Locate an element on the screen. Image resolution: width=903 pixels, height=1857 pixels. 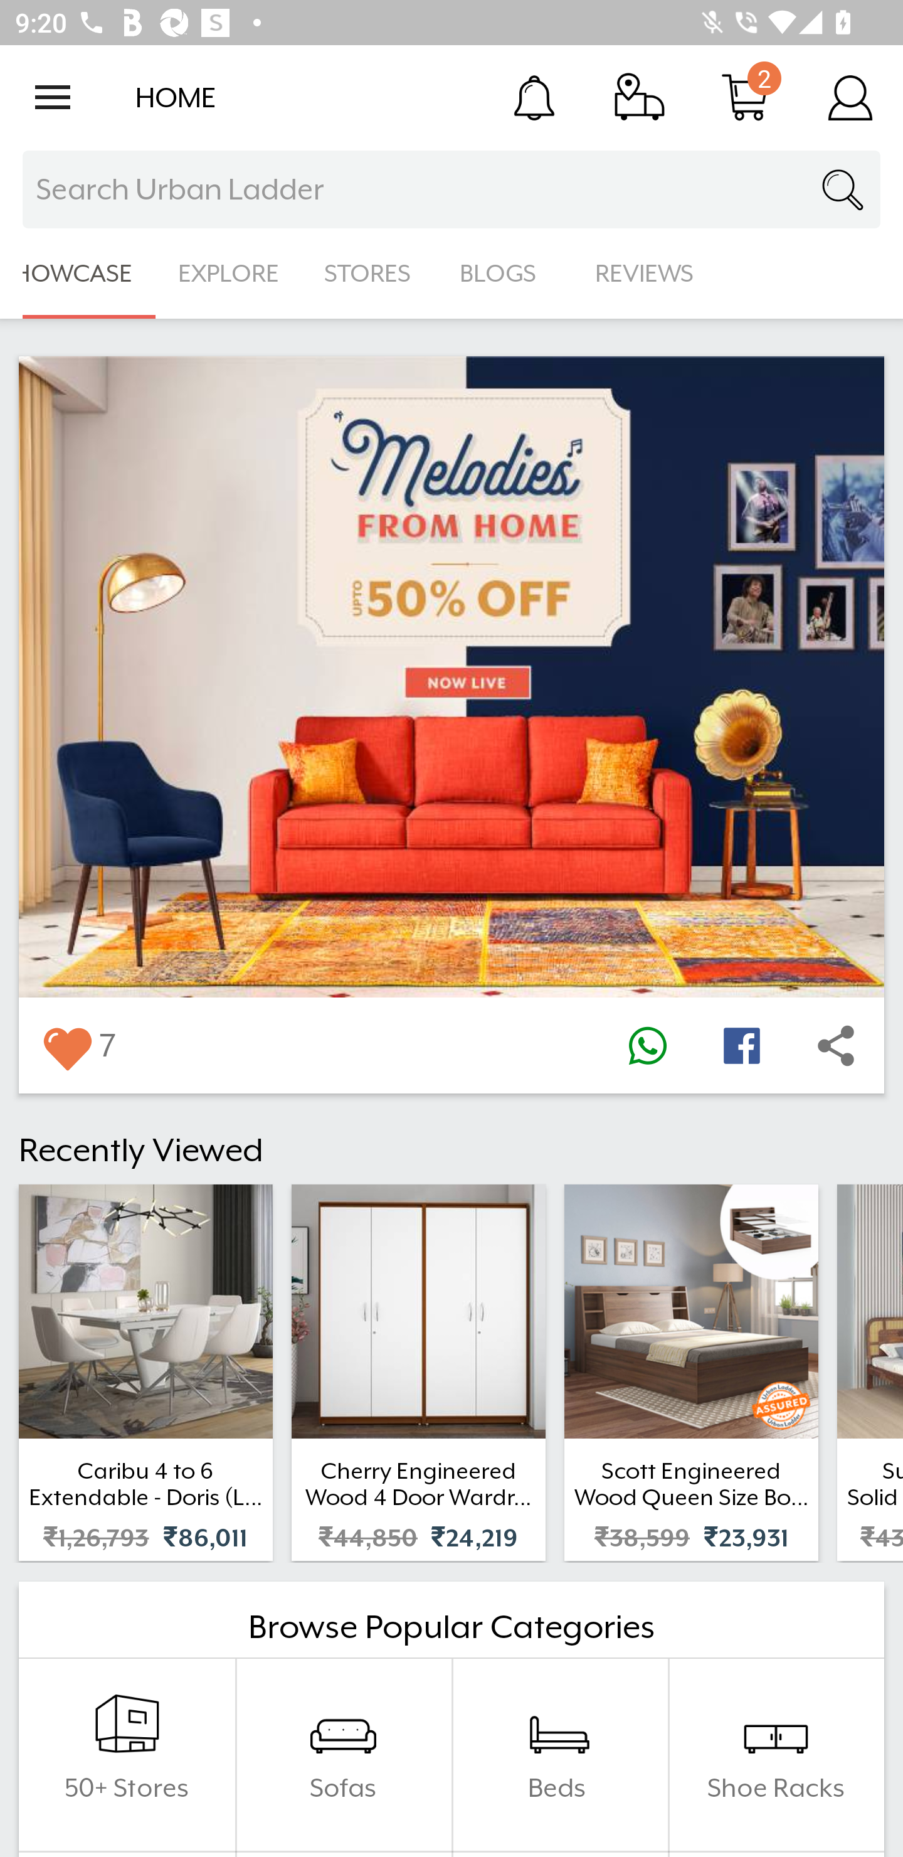
STORES is located at coordinates (369, 274).